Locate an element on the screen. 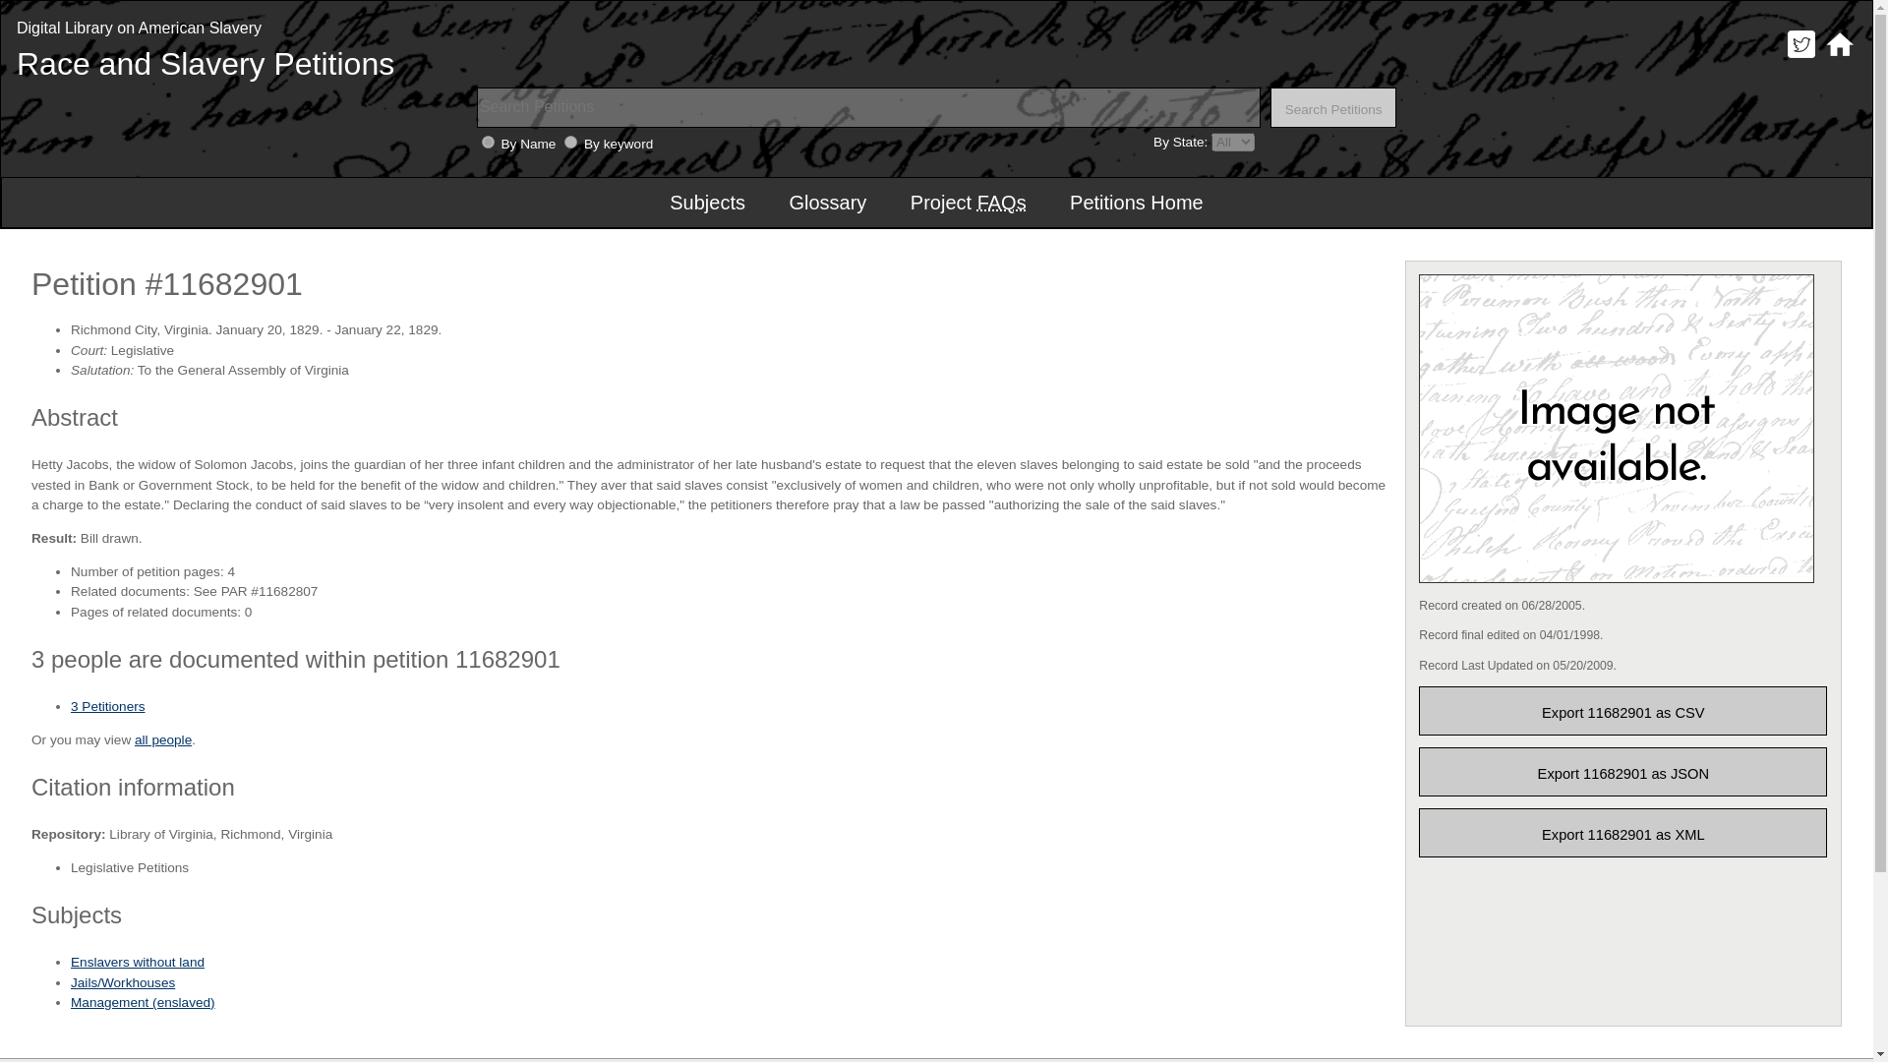  Export 11682901 as XML is located at coordinates (1622, 832).